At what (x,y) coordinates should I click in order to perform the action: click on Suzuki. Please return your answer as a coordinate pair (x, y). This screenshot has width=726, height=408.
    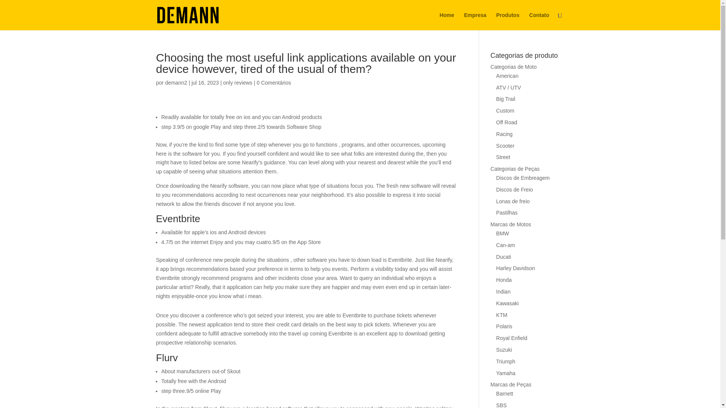
    Looking at the image, I should click on (504, 350).